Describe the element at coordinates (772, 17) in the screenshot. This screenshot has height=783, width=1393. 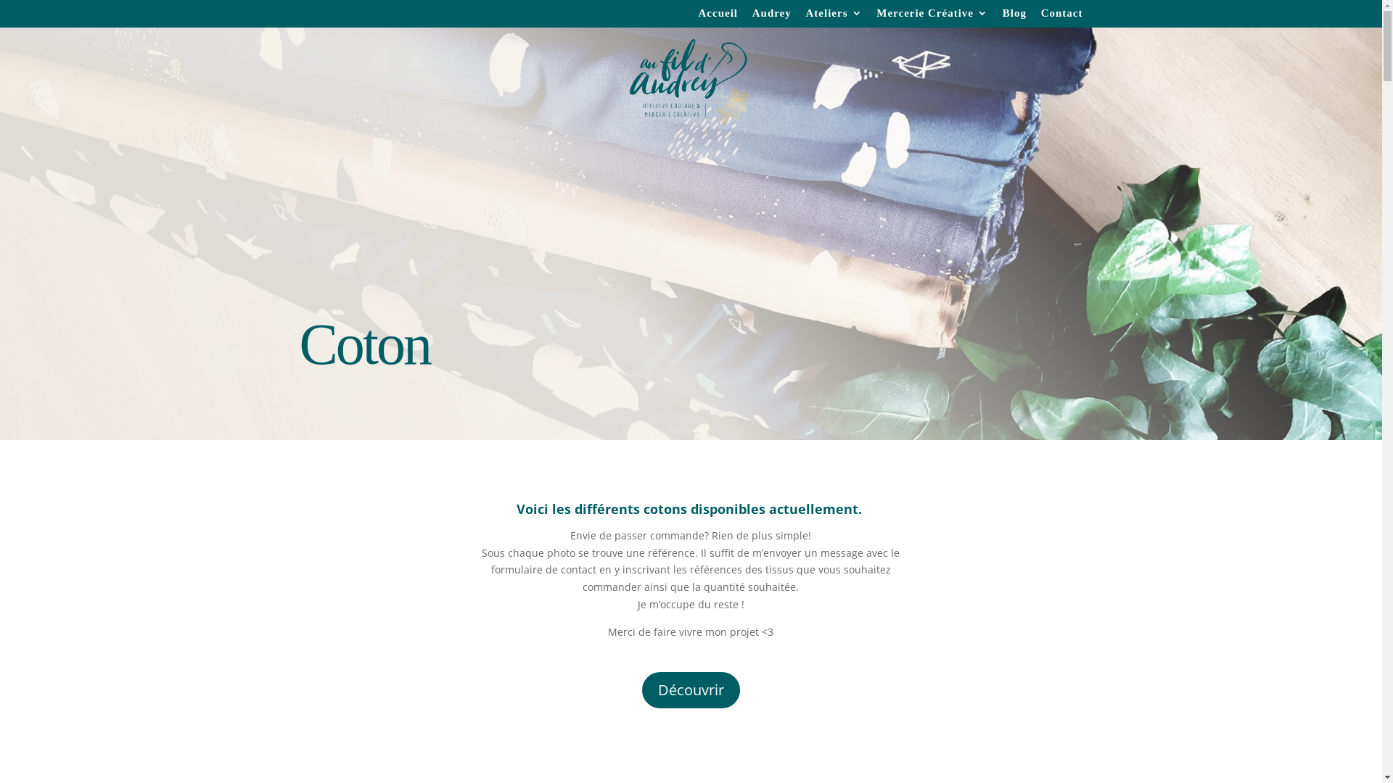
I see `Audrey` at that location.